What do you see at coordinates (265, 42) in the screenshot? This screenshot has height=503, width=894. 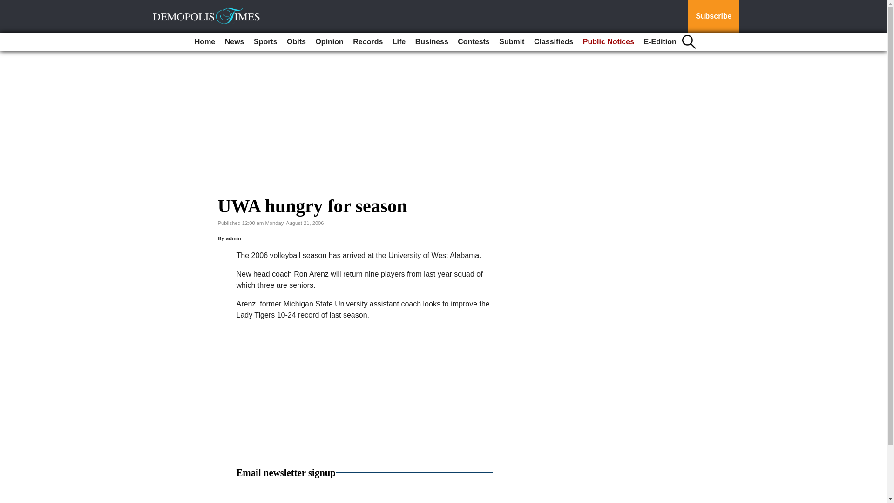 I see `Sports` at bounding box center [265, 42].